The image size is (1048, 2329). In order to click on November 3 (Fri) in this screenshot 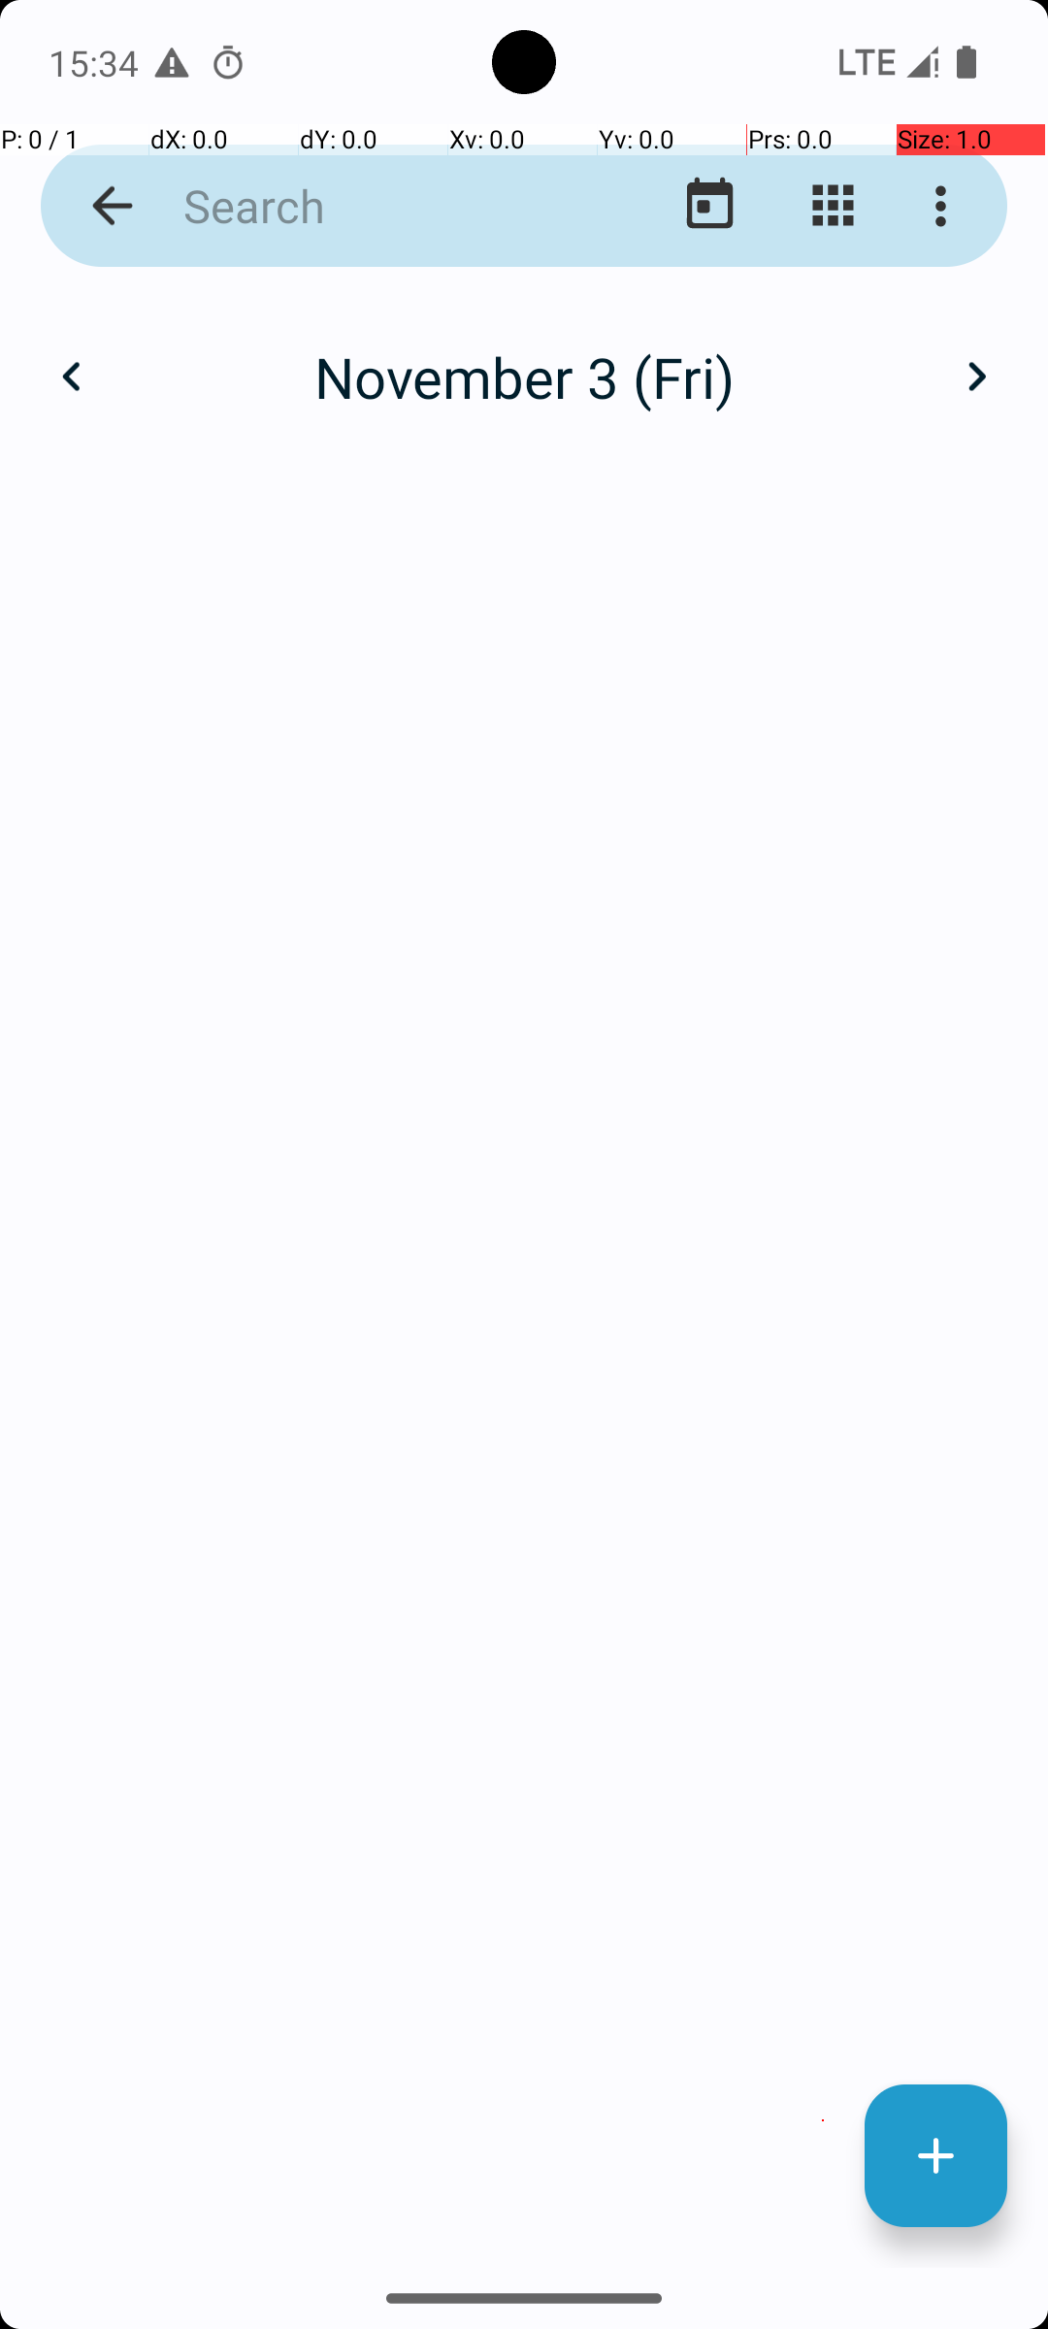, I will do `click(524, 377)`.